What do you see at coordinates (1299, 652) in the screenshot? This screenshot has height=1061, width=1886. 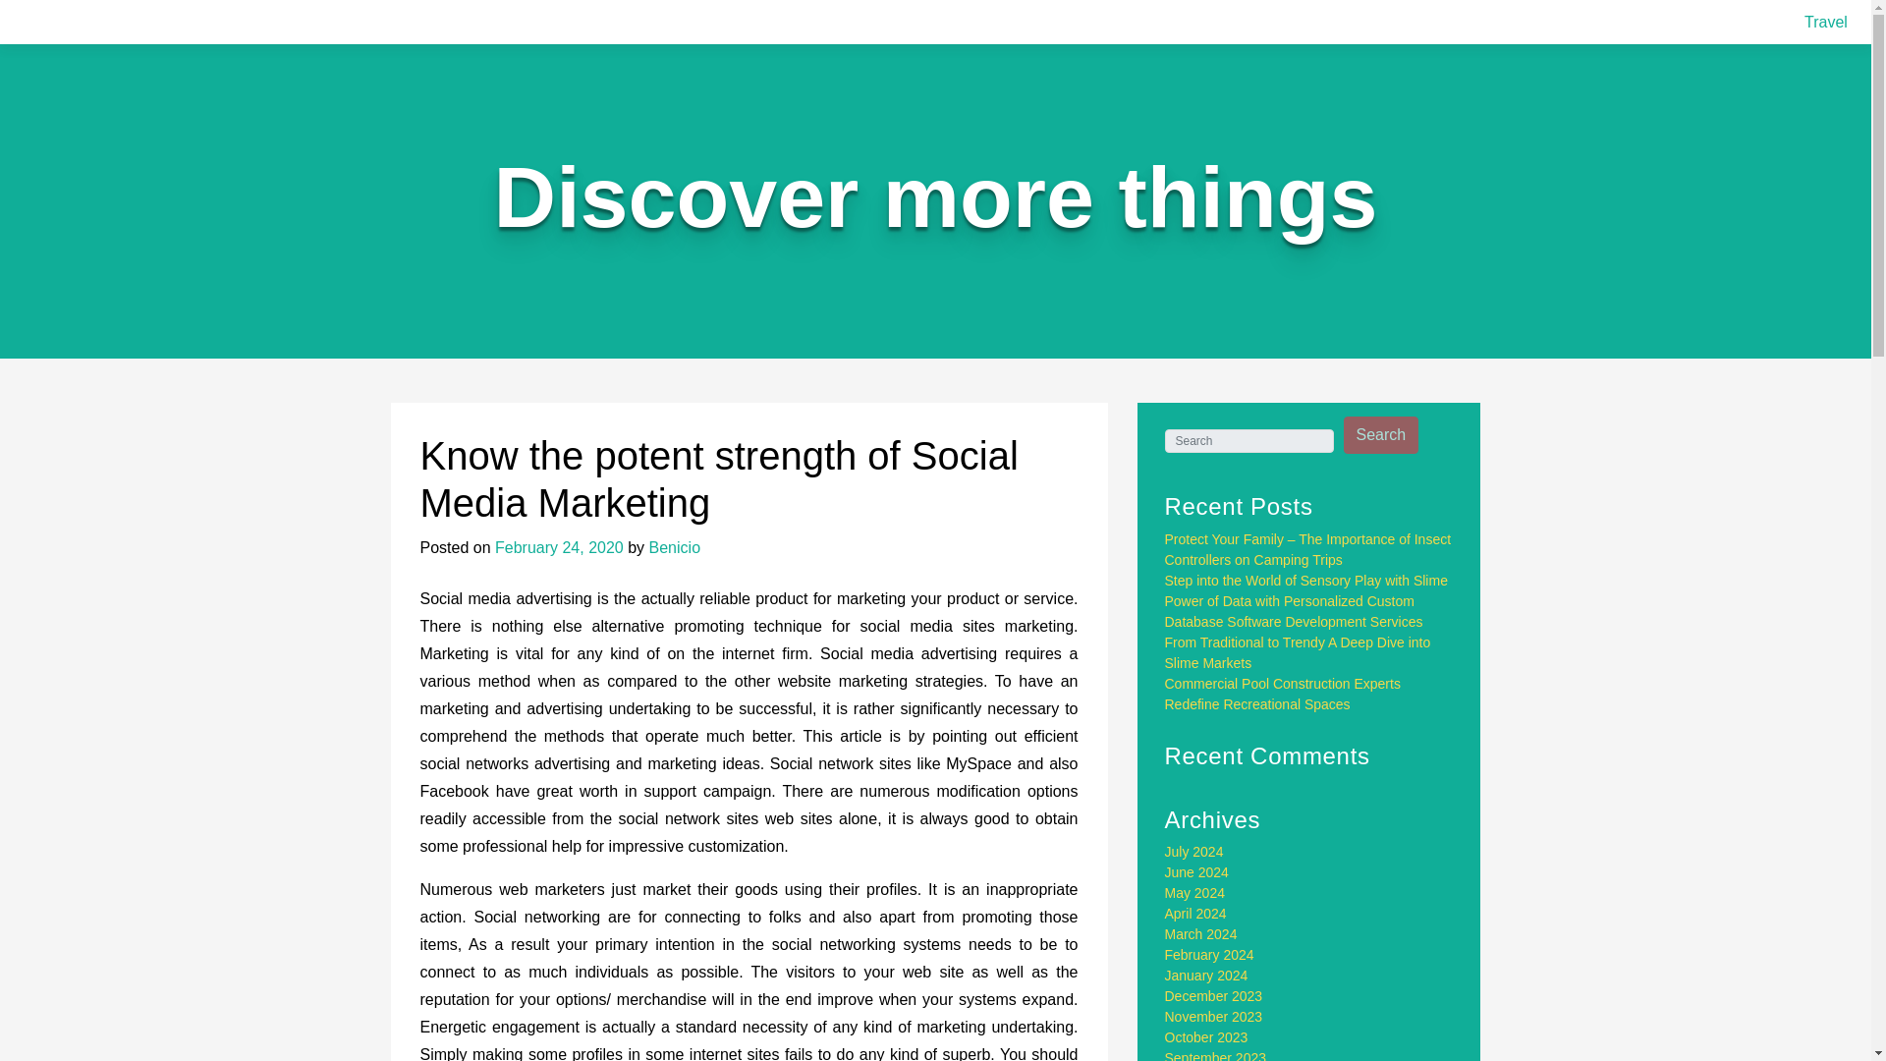 I see `From Traditional to Trendy A Deep Dive into Slime Markets` at bounding box center [1299, 652].